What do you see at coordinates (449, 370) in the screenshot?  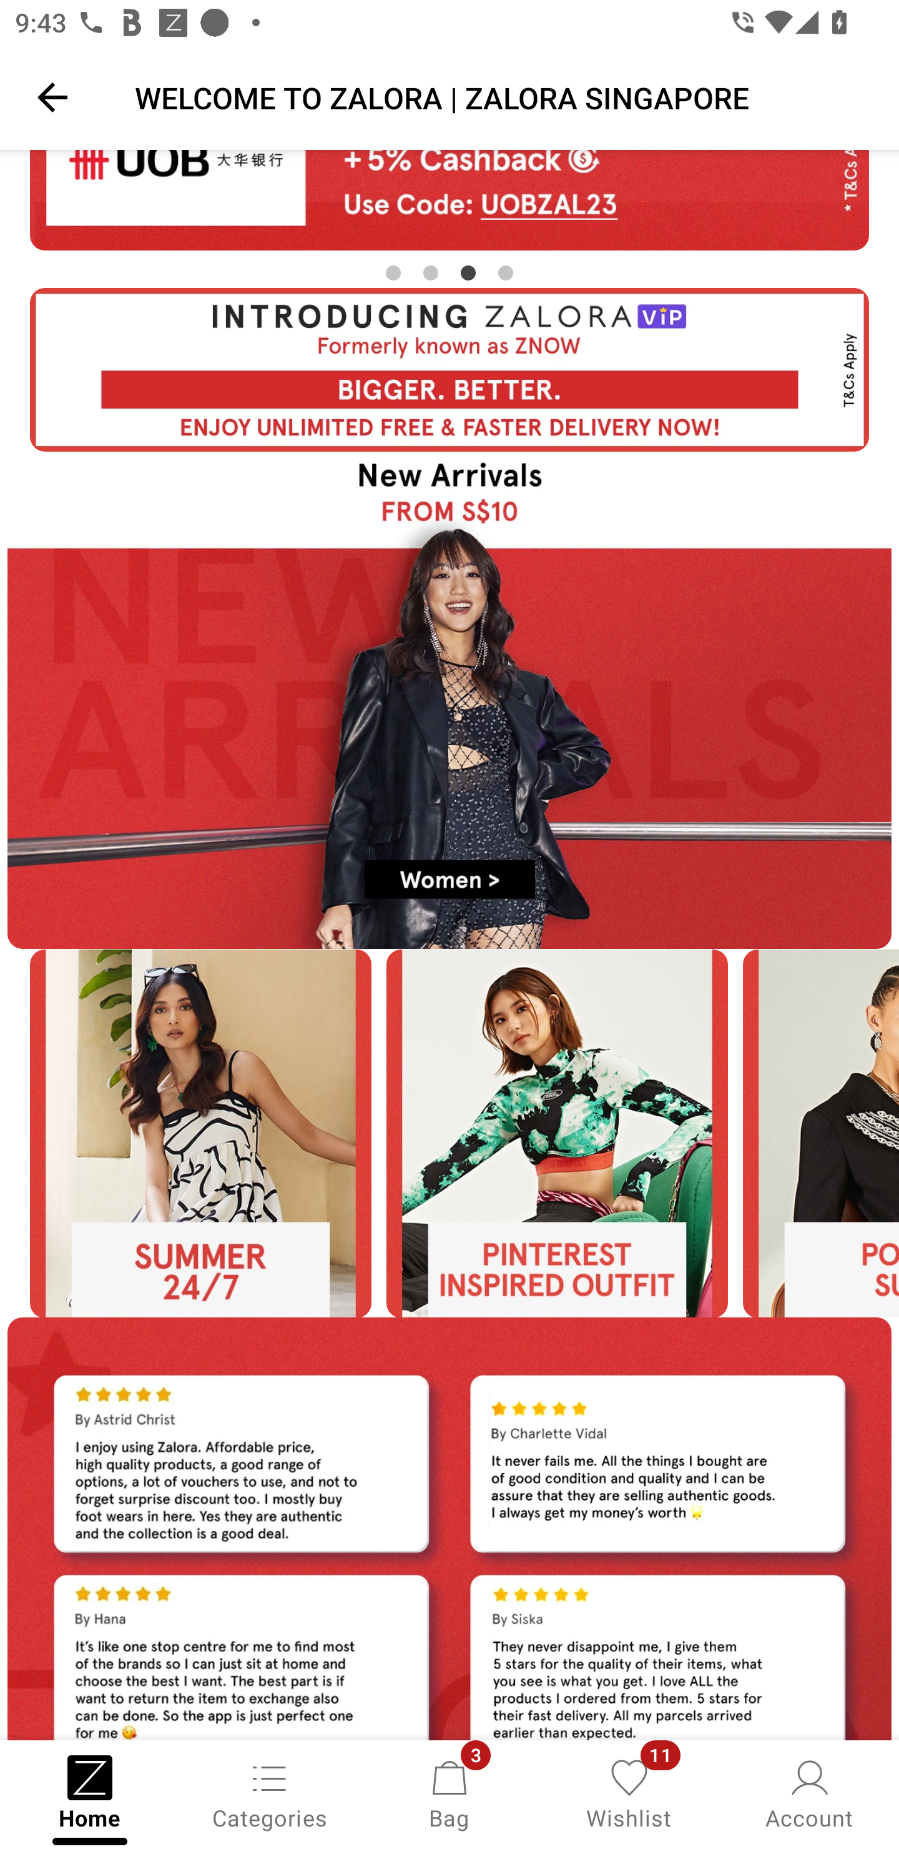 I see `Campaign banner` at bounding box center [449, 370].